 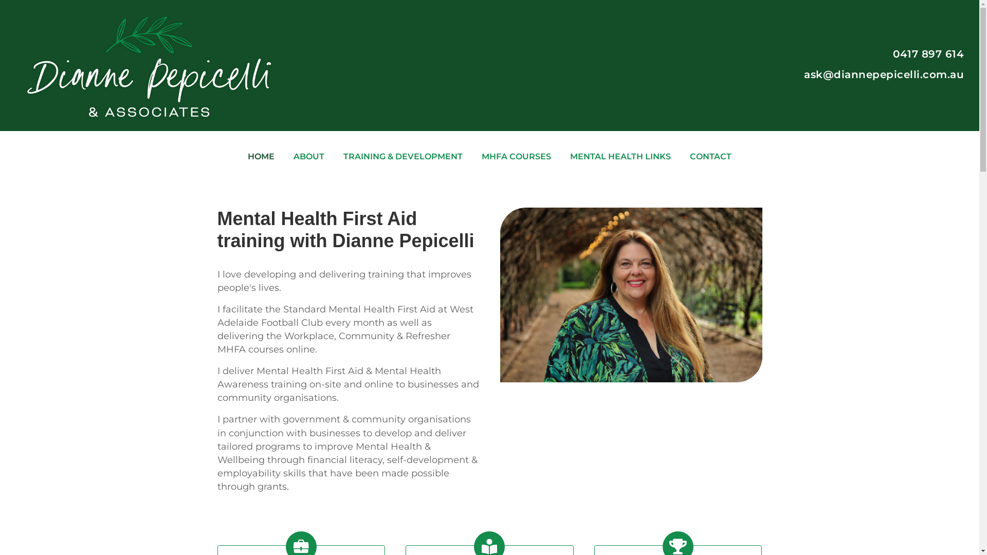 What do you see at coordinates (620, 156) in the screenshot?
I see `MENTAL HEALTH LINKS` at bounding box center [620, 156].